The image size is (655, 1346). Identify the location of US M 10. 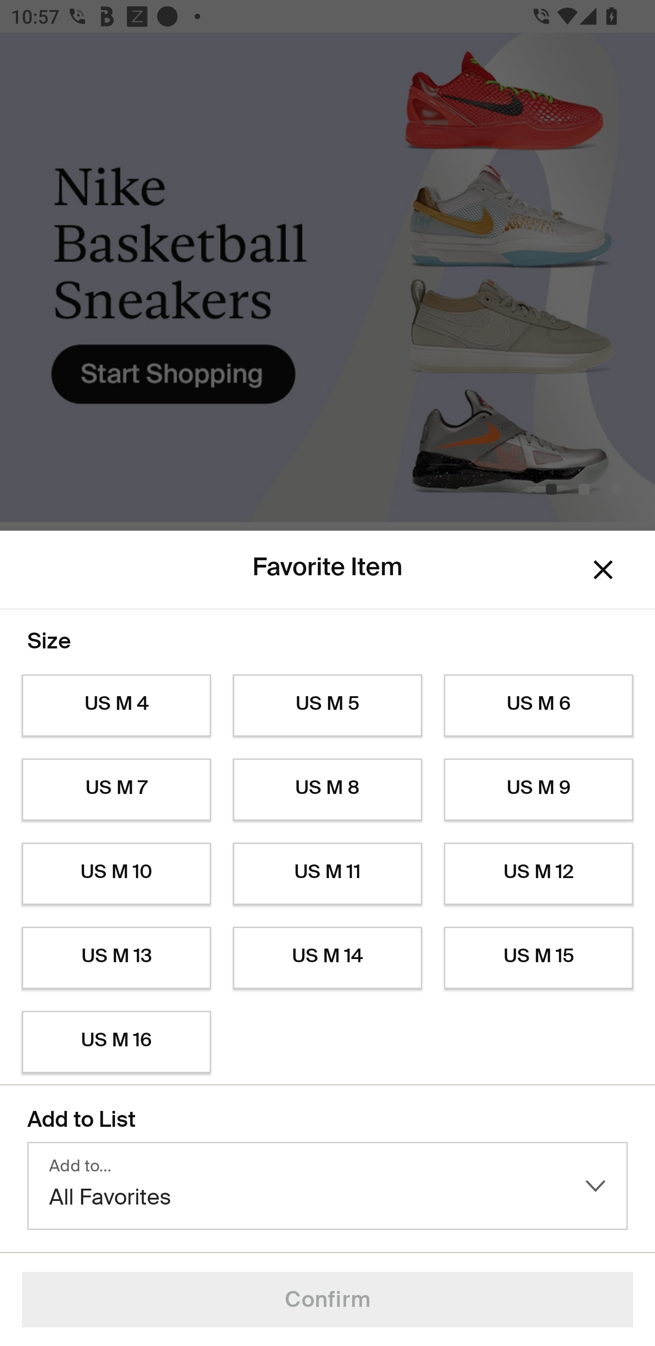
(116, 874).